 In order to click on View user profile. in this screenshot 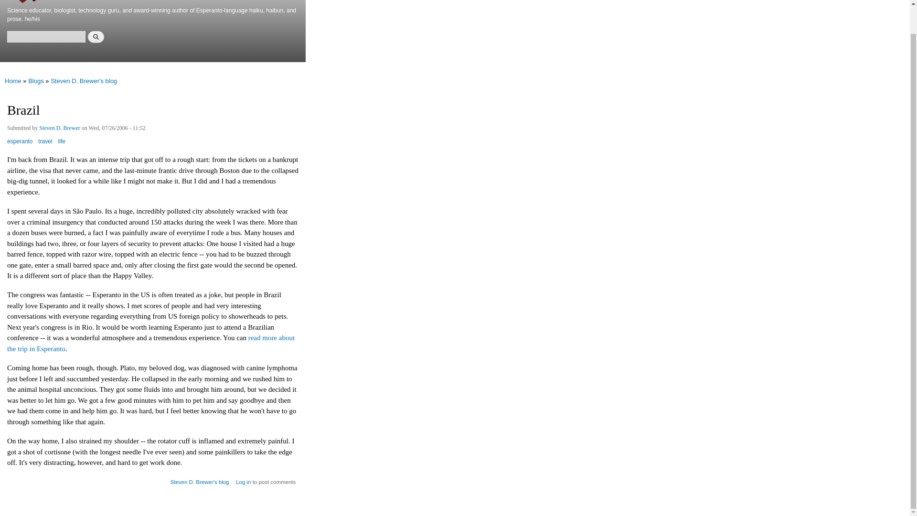, I will do `click(60, 129)`.